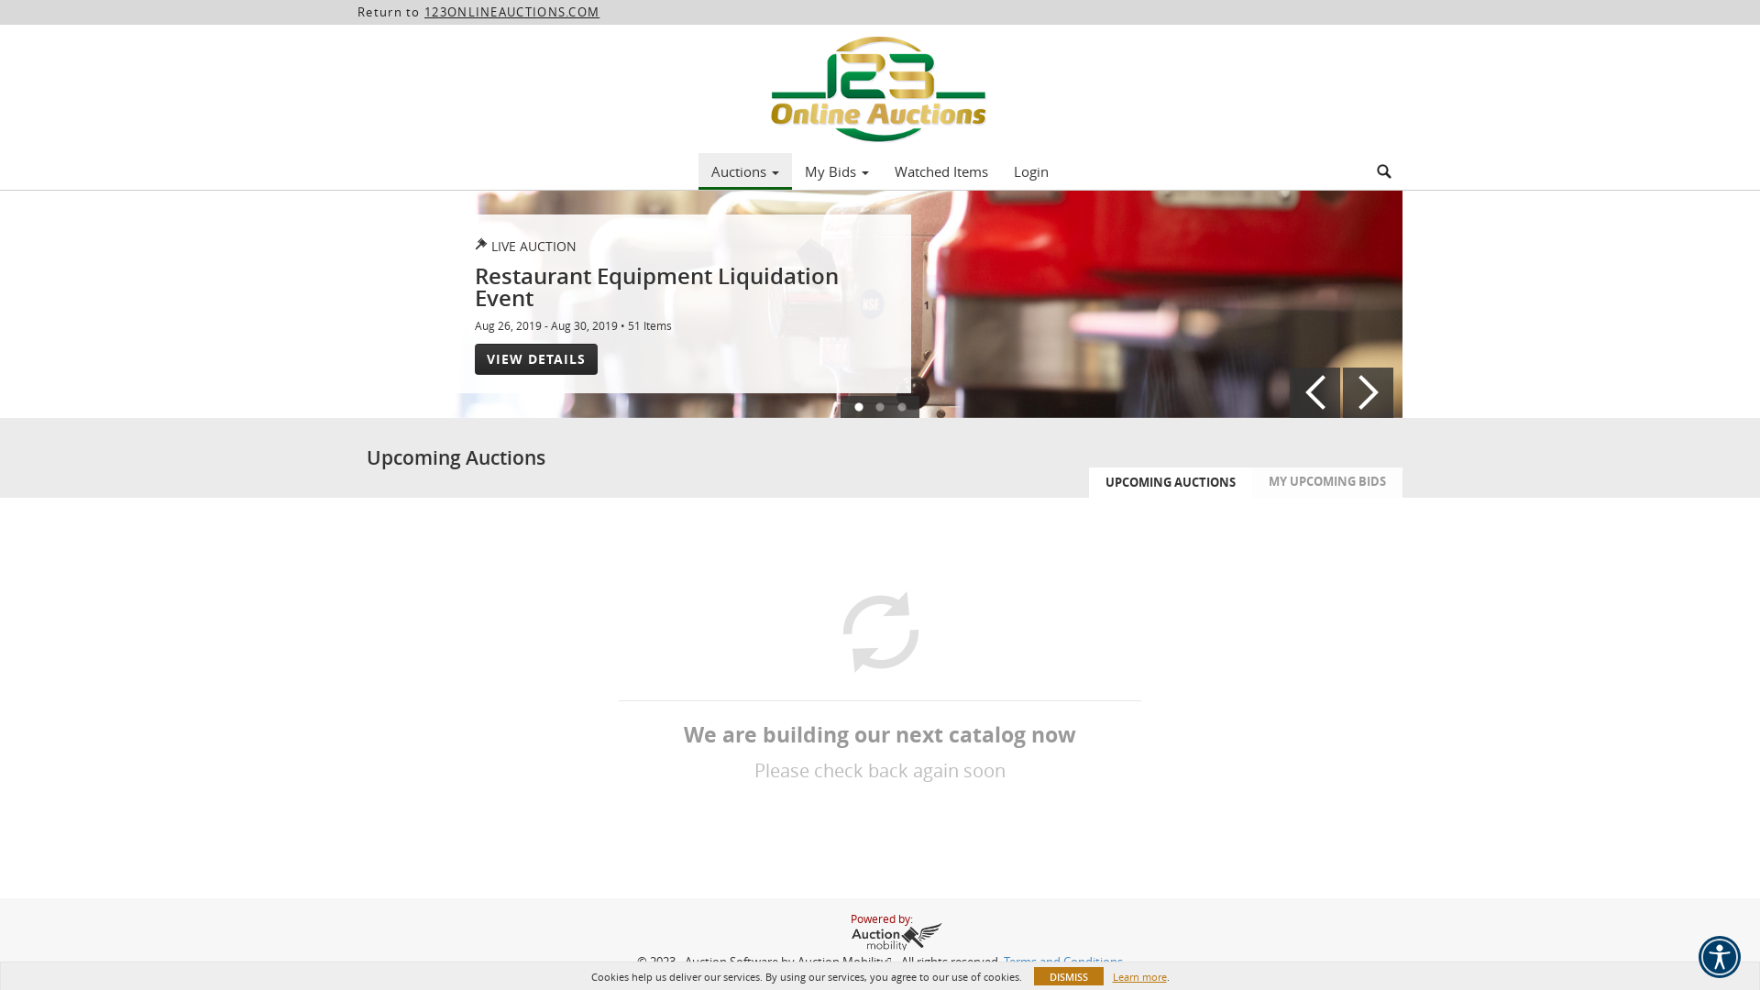  I want to click on VIEW DETAILS, so click(536, 359).